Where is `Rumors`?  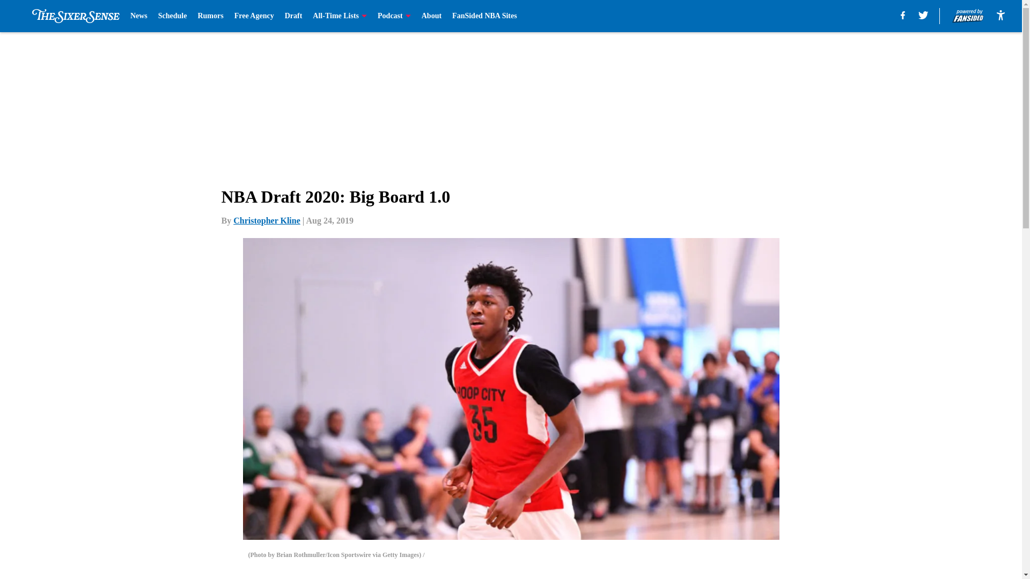
Rumors is located at coordinates (210, 16).